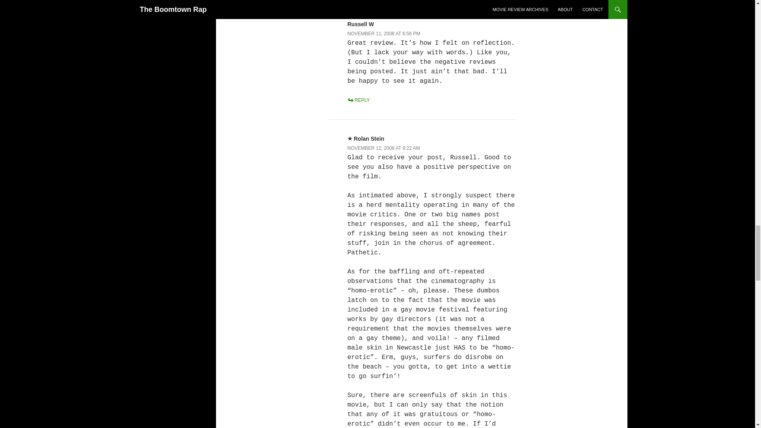  What do you see at coordinates (383, 33) in the screenshot?
I see `NOVEMBER 11, 2008 AT 6:56 PM` at bounding box center [383, 33].